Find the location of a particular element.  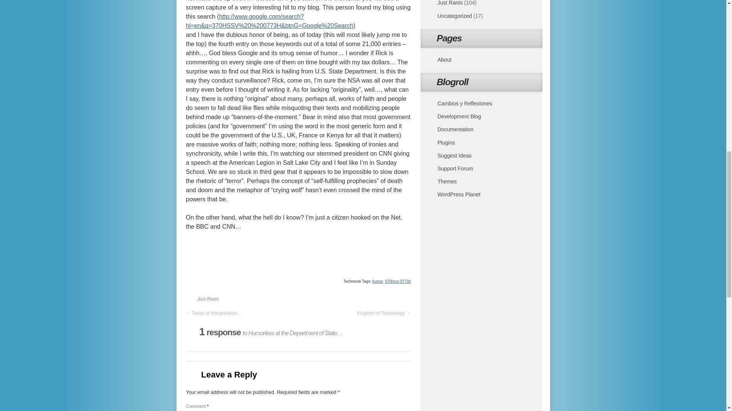

Just Rants is located at coordinates (450, 3).